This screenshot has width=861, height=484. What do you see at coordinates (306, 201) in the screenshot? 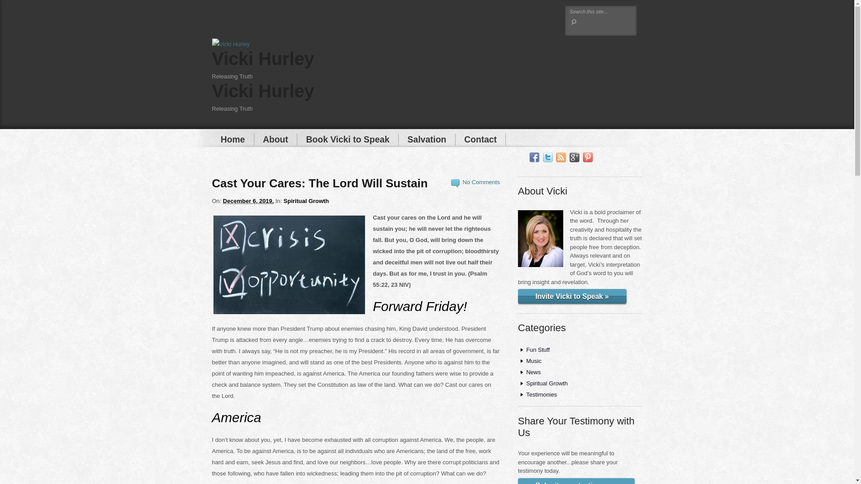
I see `Spiritual Growth` at bounding box center [306, 201].